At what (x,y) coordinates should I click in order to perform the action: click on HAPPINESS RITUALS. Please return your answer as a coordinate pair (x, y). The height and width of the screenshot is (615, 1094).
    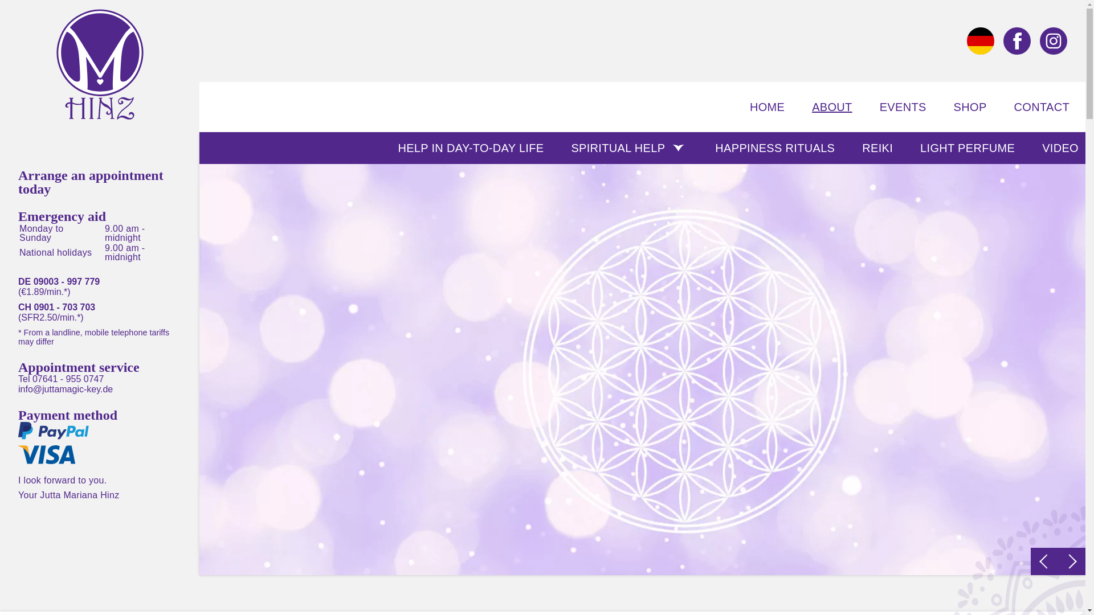
    Looking at the image, I should click on (774, 148).